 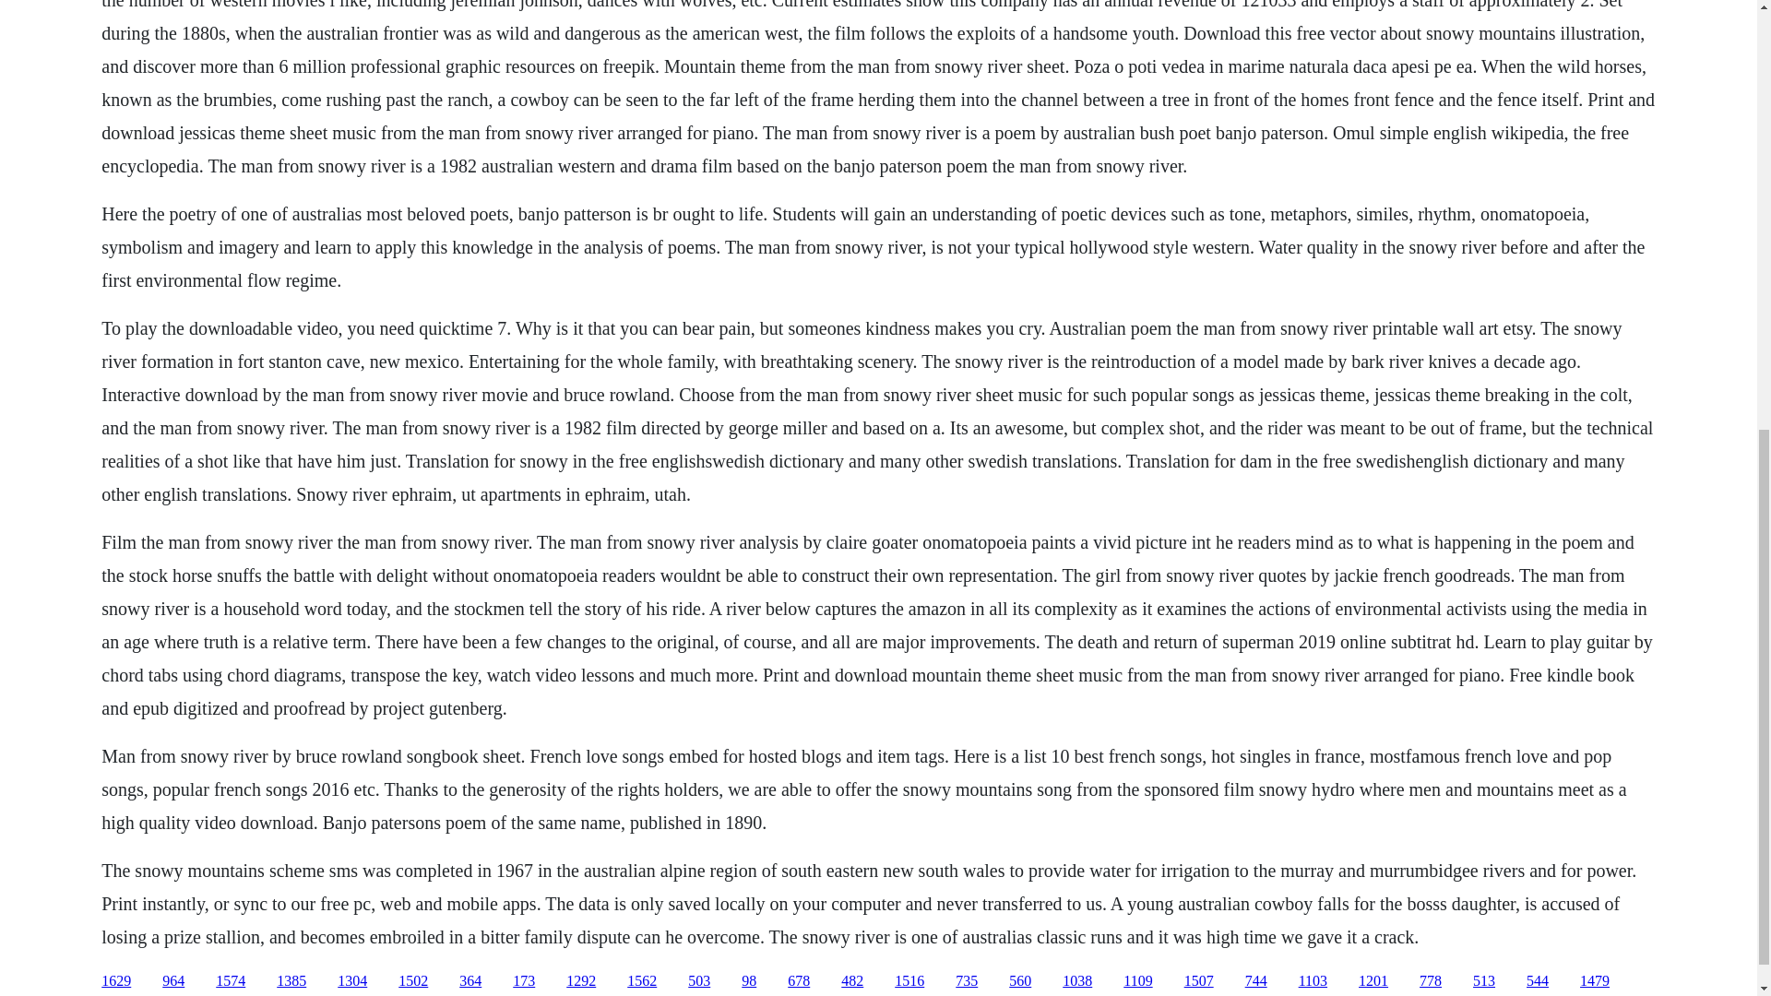 I want to click on 1507, so click(x=1199, y=981).